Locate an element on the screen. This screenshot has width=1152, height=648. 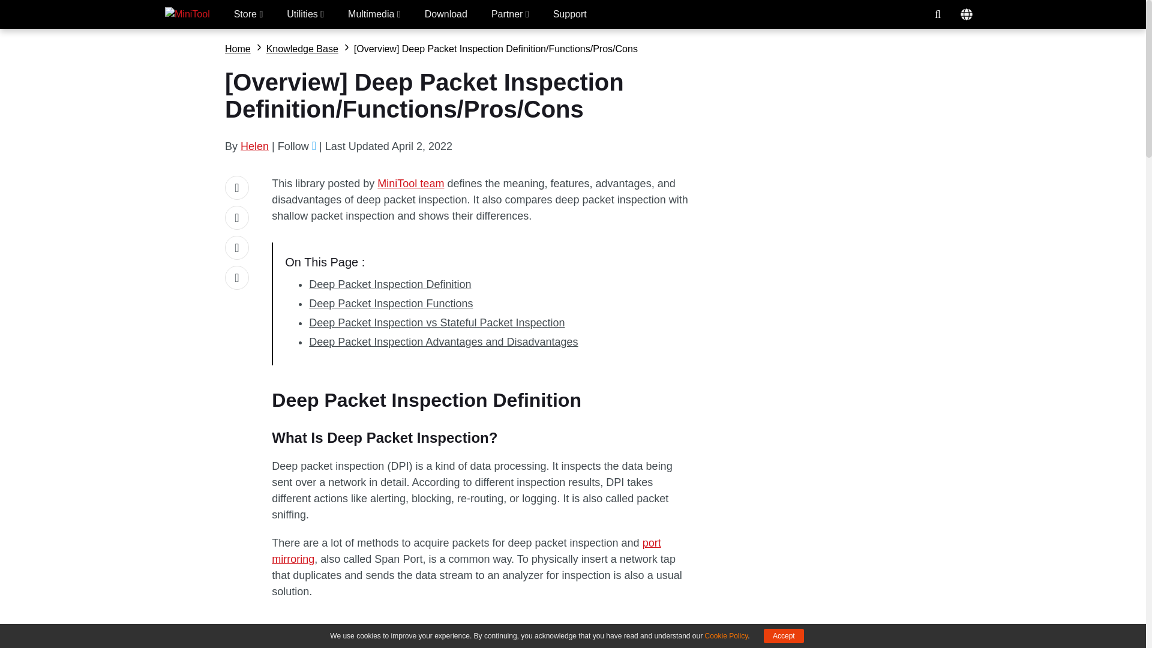
Store is located at coordinates (248, 14).